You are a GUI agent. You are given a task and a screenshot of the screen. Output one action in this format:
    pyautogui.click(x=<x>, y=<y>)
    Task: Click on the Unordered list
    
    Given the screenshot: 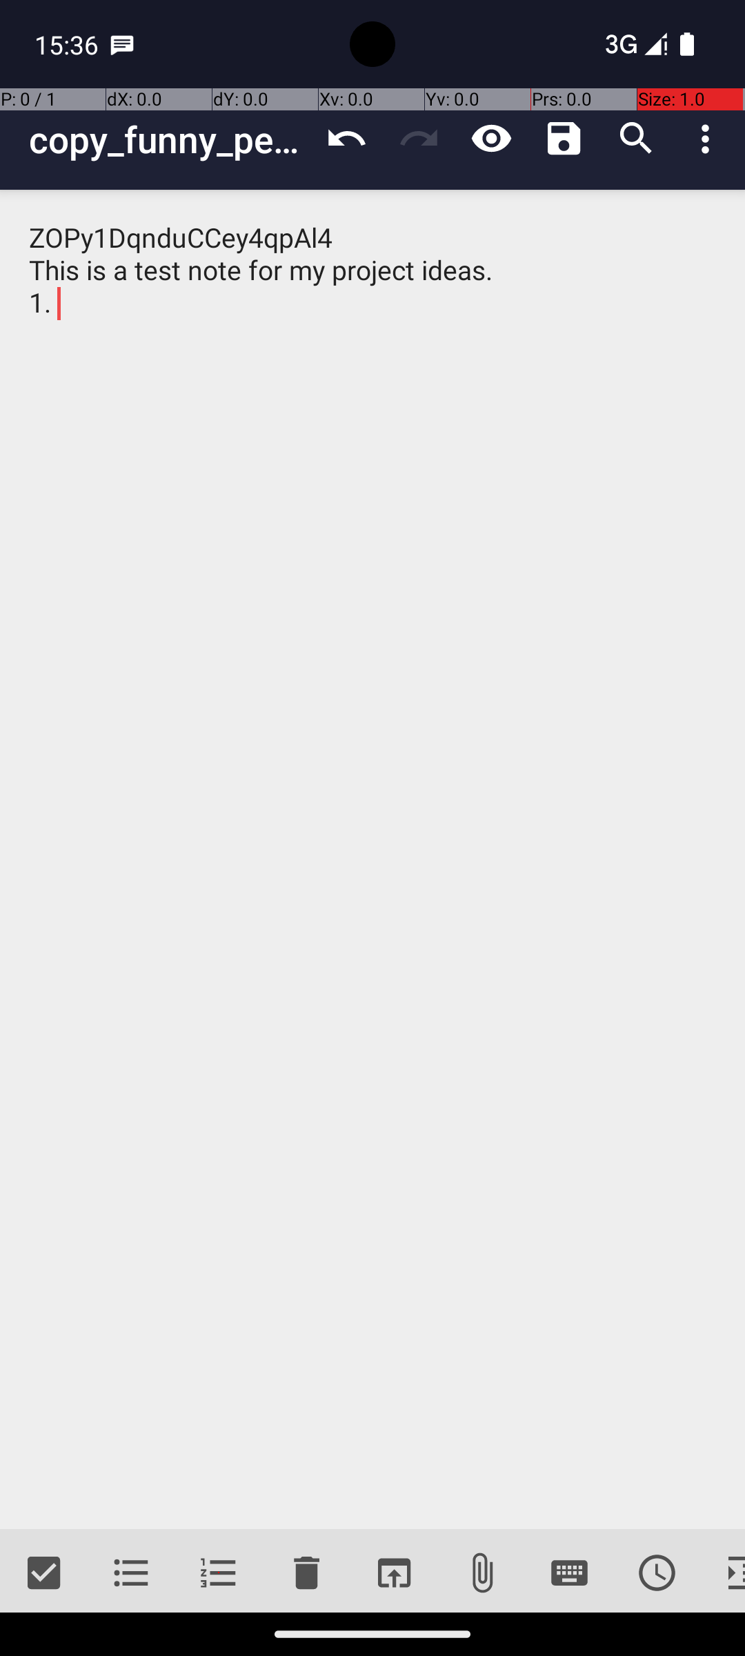 What is the action you would take?
    pyautogui.click(x=131, y=1573)
    